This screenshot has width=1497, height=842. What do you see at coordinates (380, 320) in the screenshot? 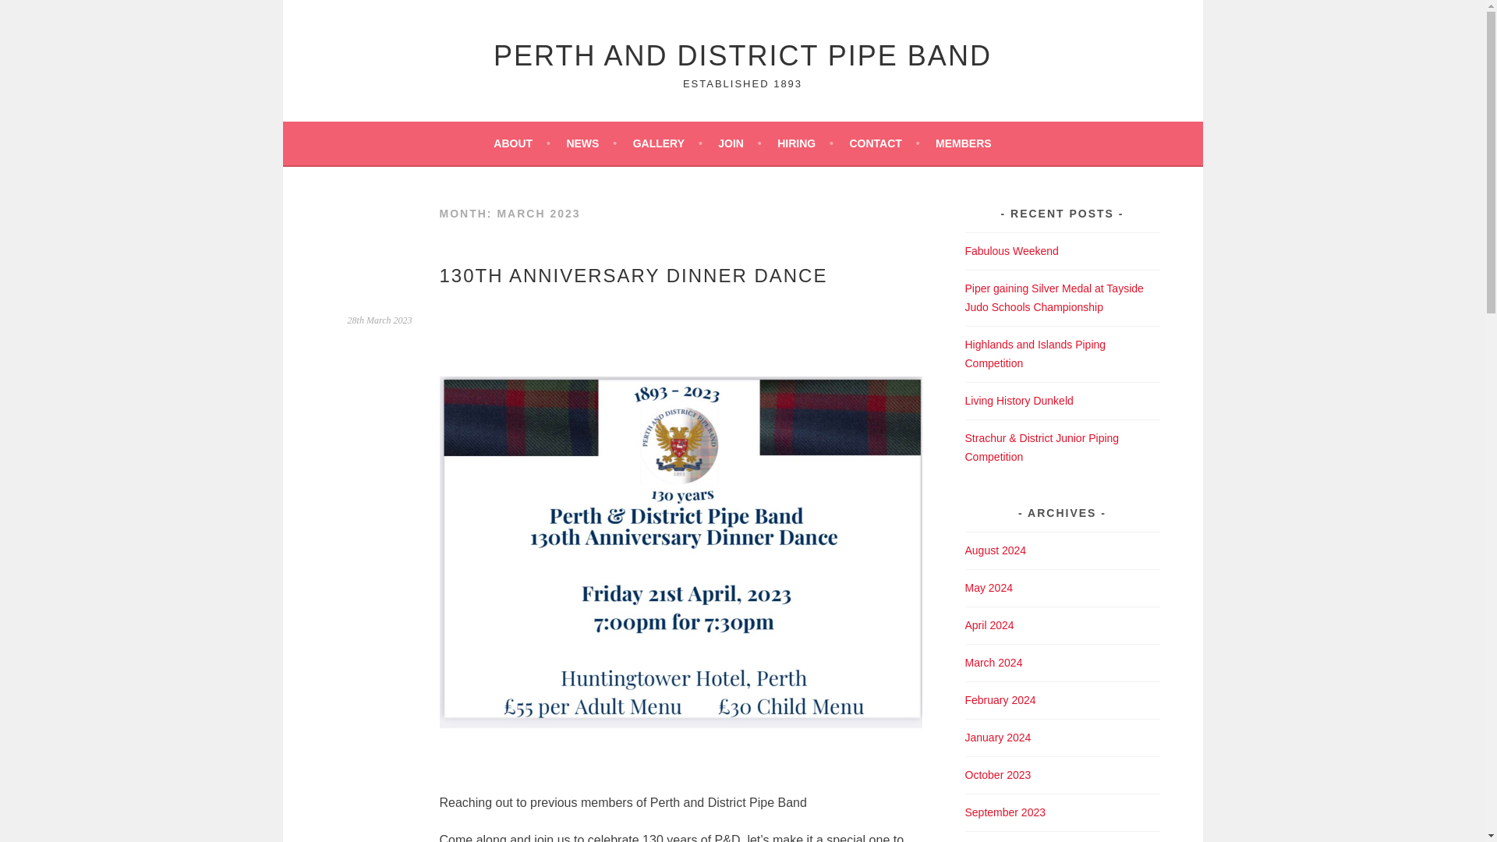
I see `Permalink to 130th Anniversary Dinner Dance` at bounding box center [380, 320].